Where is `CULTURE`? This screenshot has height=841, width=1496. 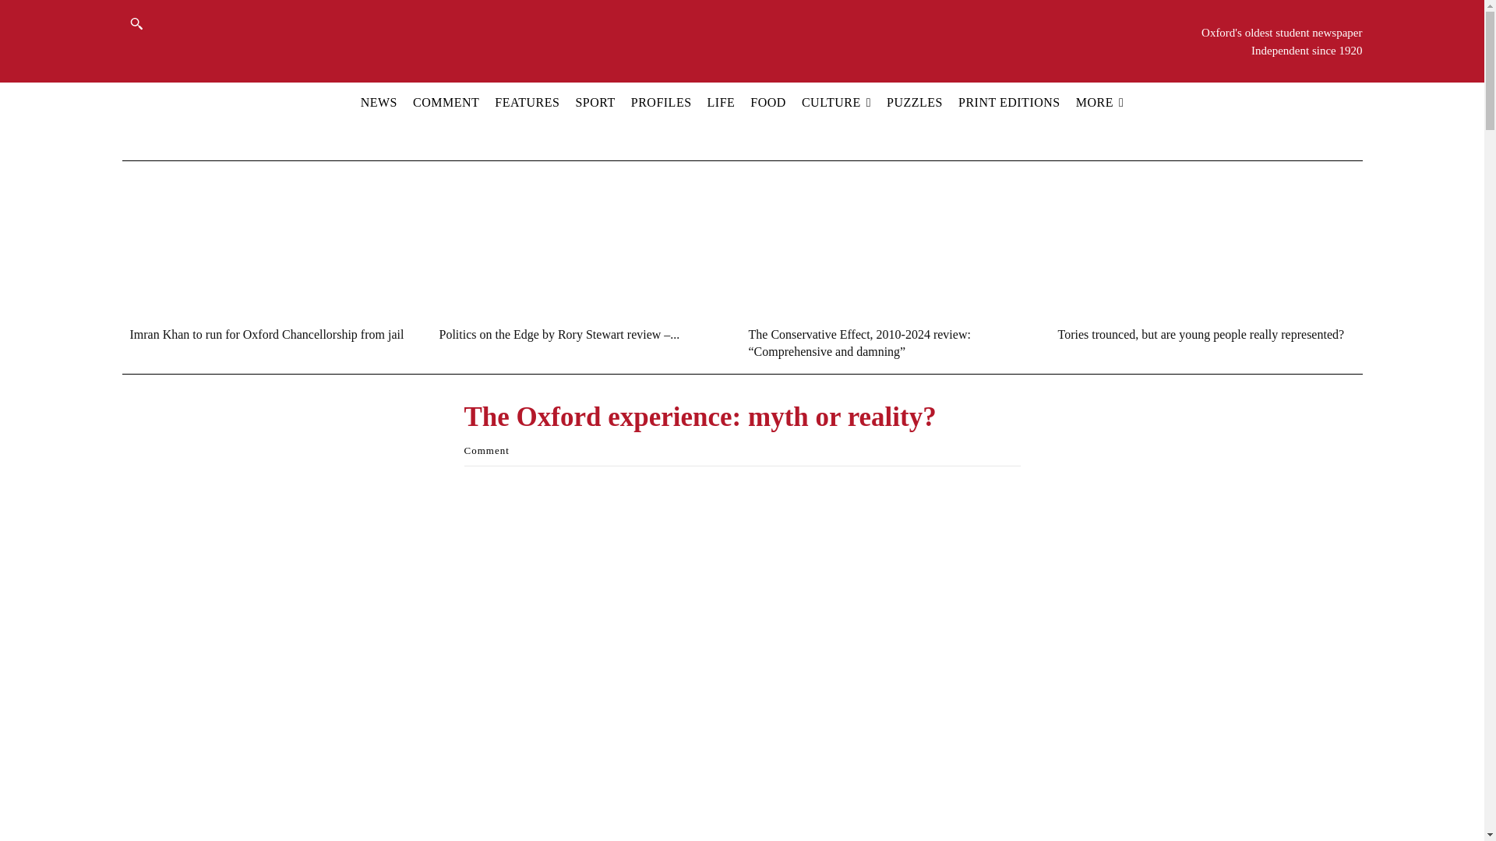
CULTURE is located at coordinates (836, 102).